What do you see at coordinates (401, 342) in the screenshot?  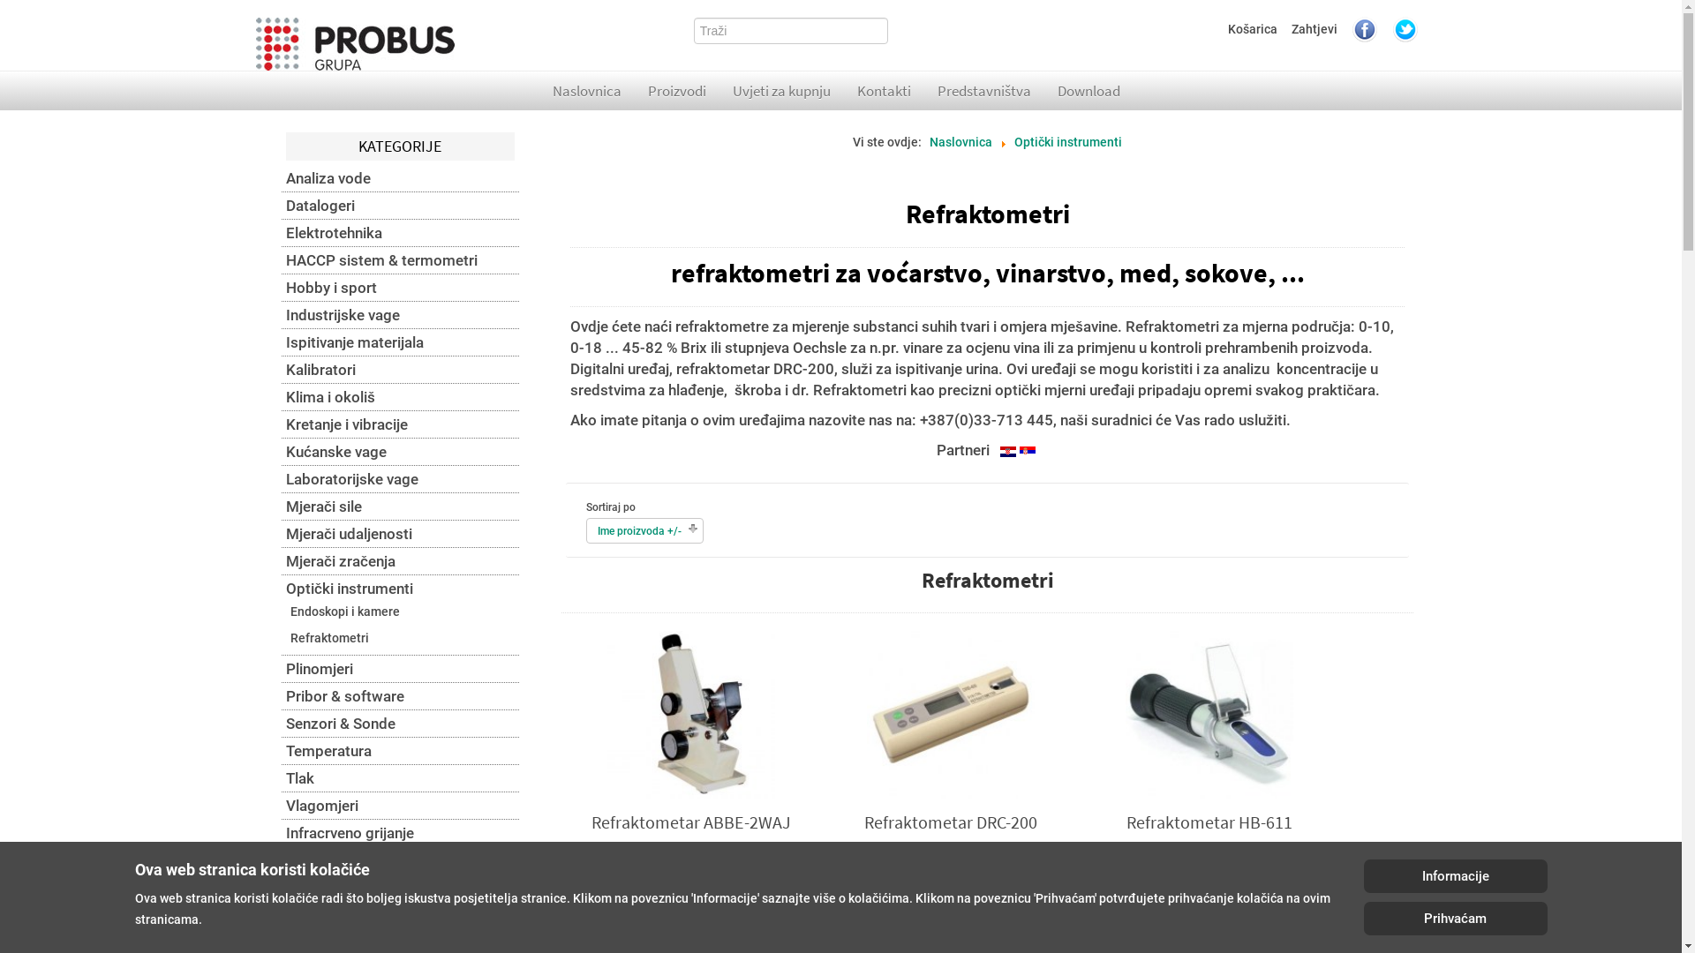 I see `Ispitivanje materijala` at bounding box center [401, 342].